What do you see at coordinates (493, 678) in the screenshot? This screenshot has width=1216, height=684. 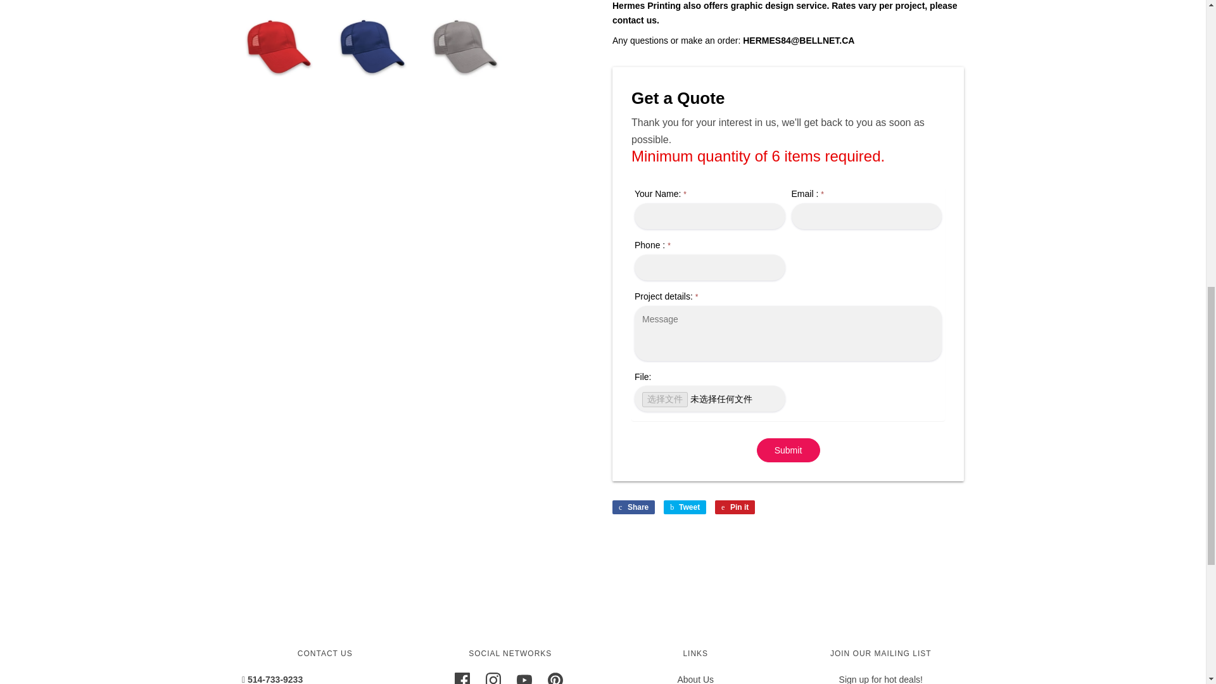 I see `Instagram icon` at bounding box center [493, 678].